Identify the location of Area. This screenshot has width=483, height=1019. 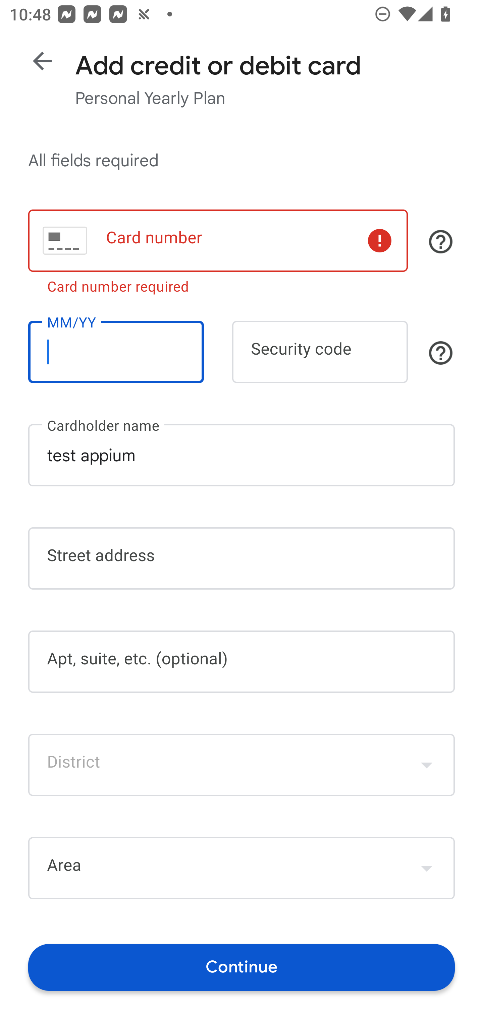
(241, 868).